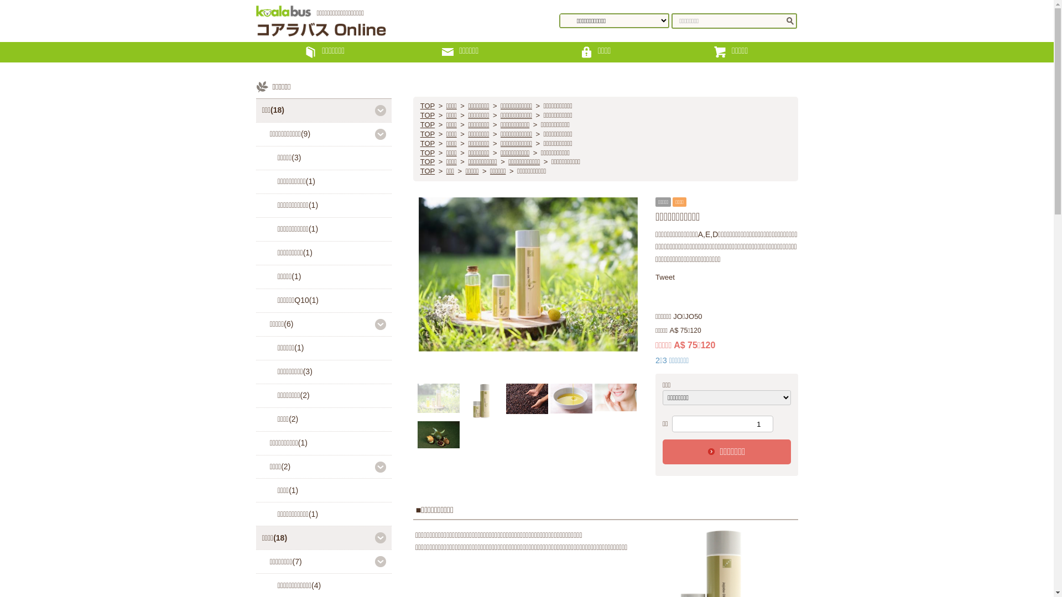 The image size is (1062, 597). What do you see at coordinates (428, 116) in the screenshot?
I see `TOP` at bounding box center [428, 116].